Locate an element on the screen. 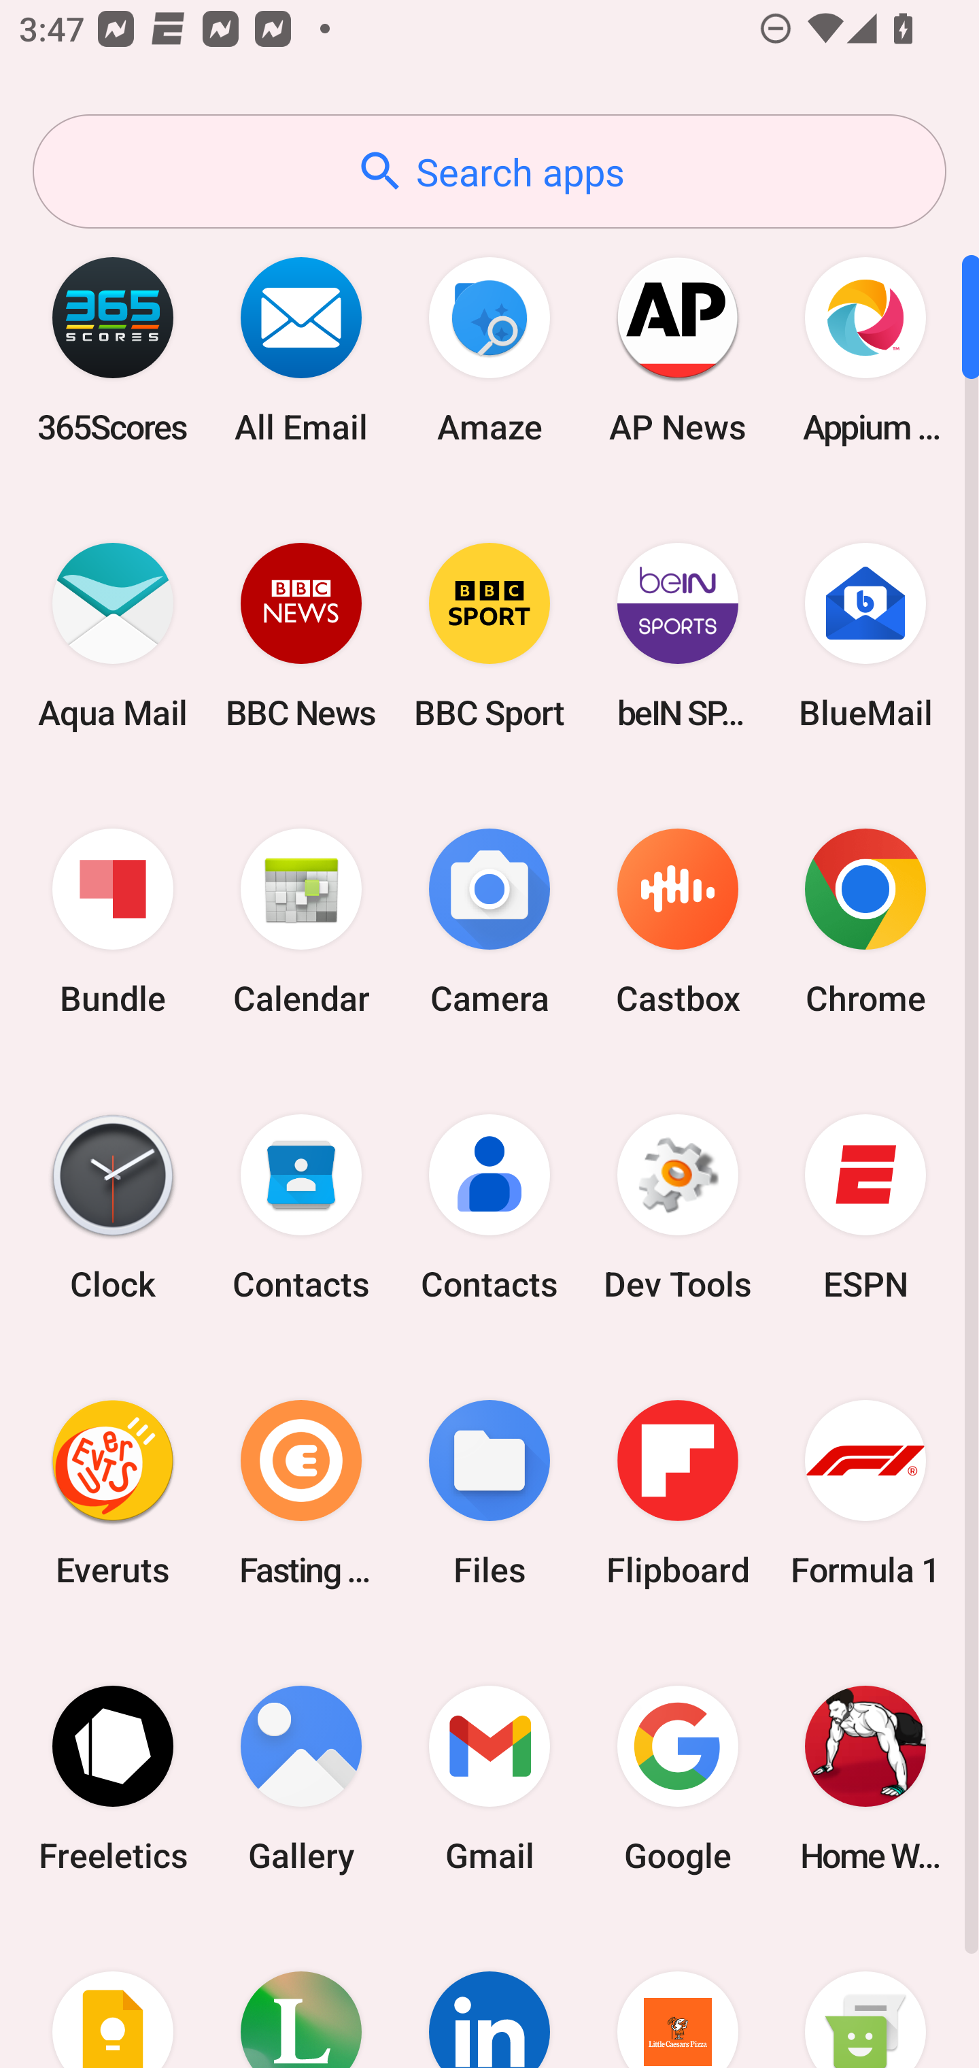 This screenshot has height=2068, width=979. Files is located at coordinates (489, 1492).